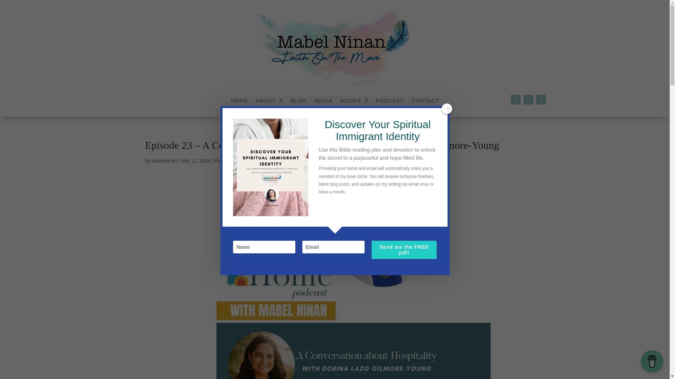 The image size is (675, 379). What do you see at coordinates (334, 47) in the screenshot?
I see `Mabel-Ninan-logo final` at bounding box center [334, 47].